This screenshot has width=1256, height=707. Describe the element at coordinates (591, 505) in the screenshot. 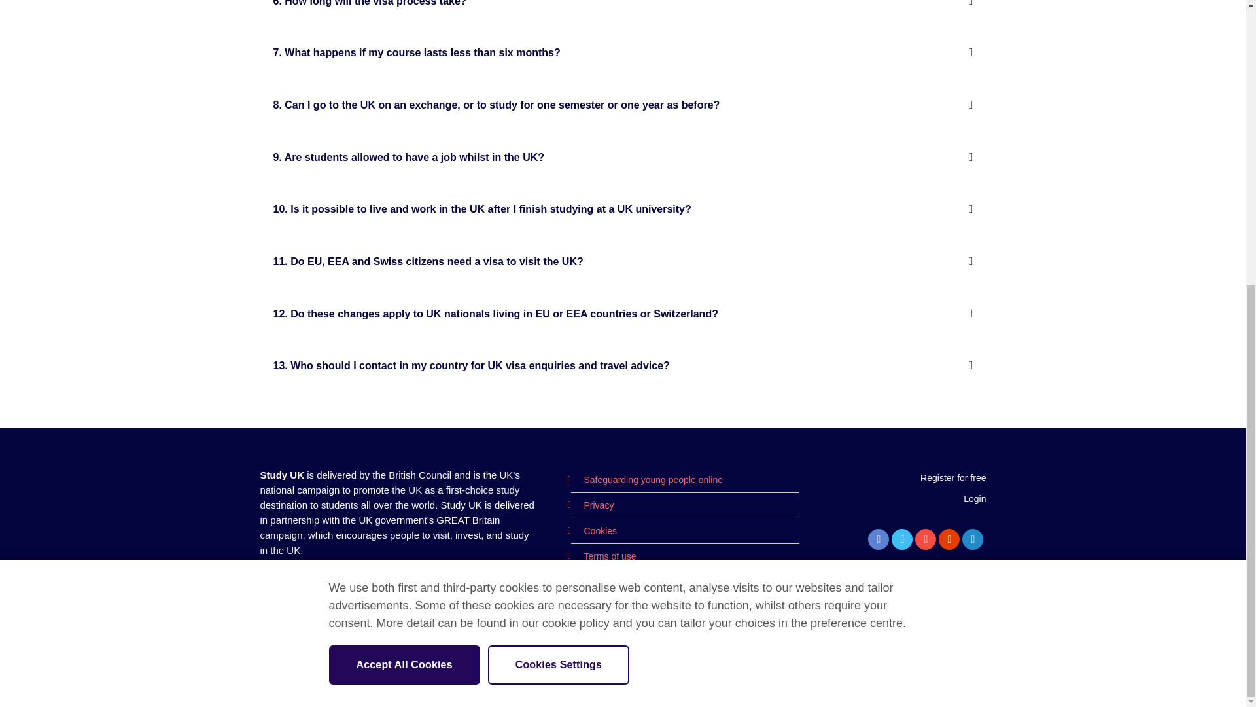

I see `Privacy` at that location.